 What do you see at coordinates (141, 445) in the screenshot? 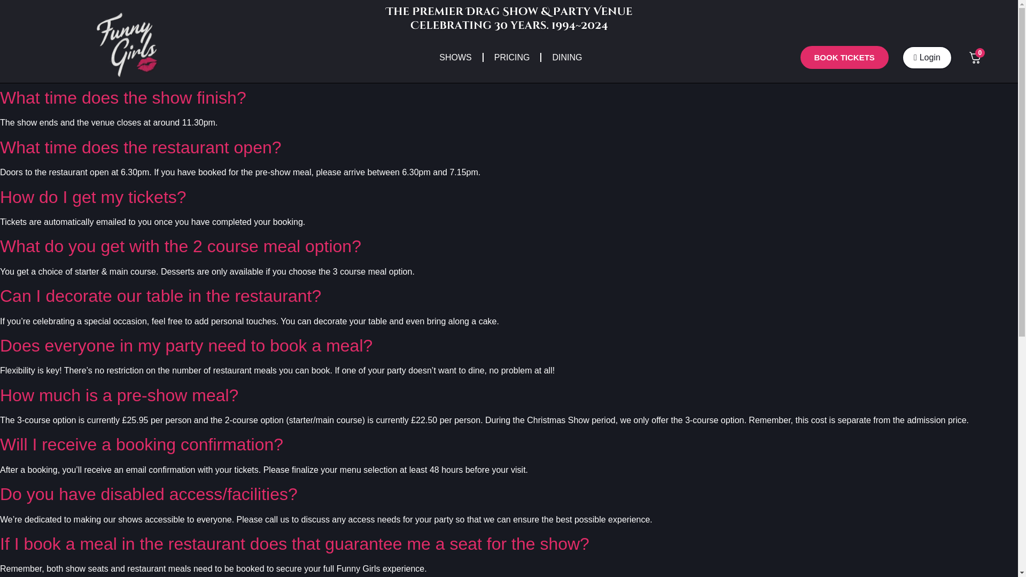
I see `Will I receive a booking confirmation?` at bounding box center [141, 445].